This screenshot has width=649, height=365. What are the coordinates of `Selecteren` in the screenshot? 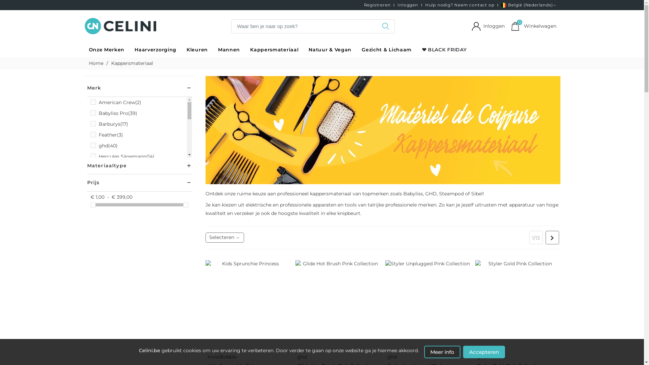 It's located at (224, 238).